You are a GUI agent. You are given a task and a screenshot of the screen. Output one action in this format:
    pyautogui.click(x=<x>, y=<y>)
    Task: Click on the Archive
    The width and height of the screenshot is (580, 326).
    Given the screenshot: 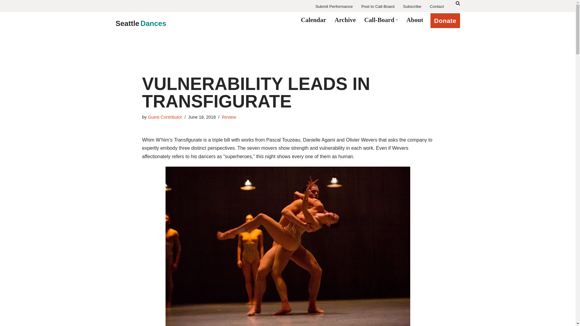 What is the action you would take?
    pyautogui.click(x=345, y=19)
    